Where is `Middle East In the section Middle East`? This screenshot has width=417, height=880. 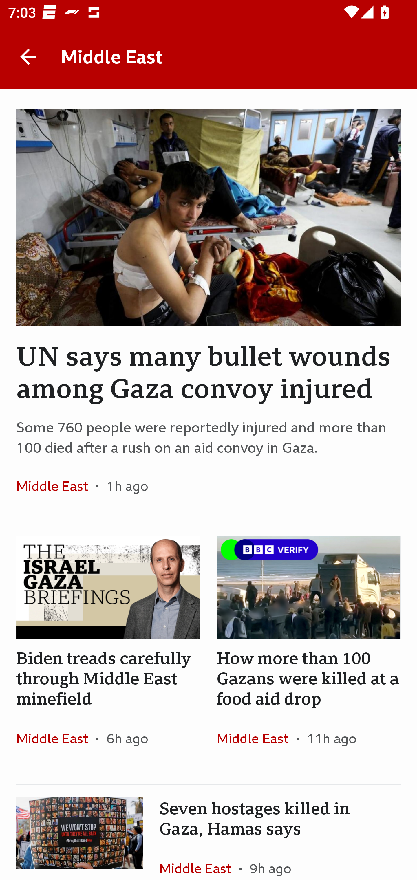 Middle East In the section Middle East is located at coordinates (56, 486).